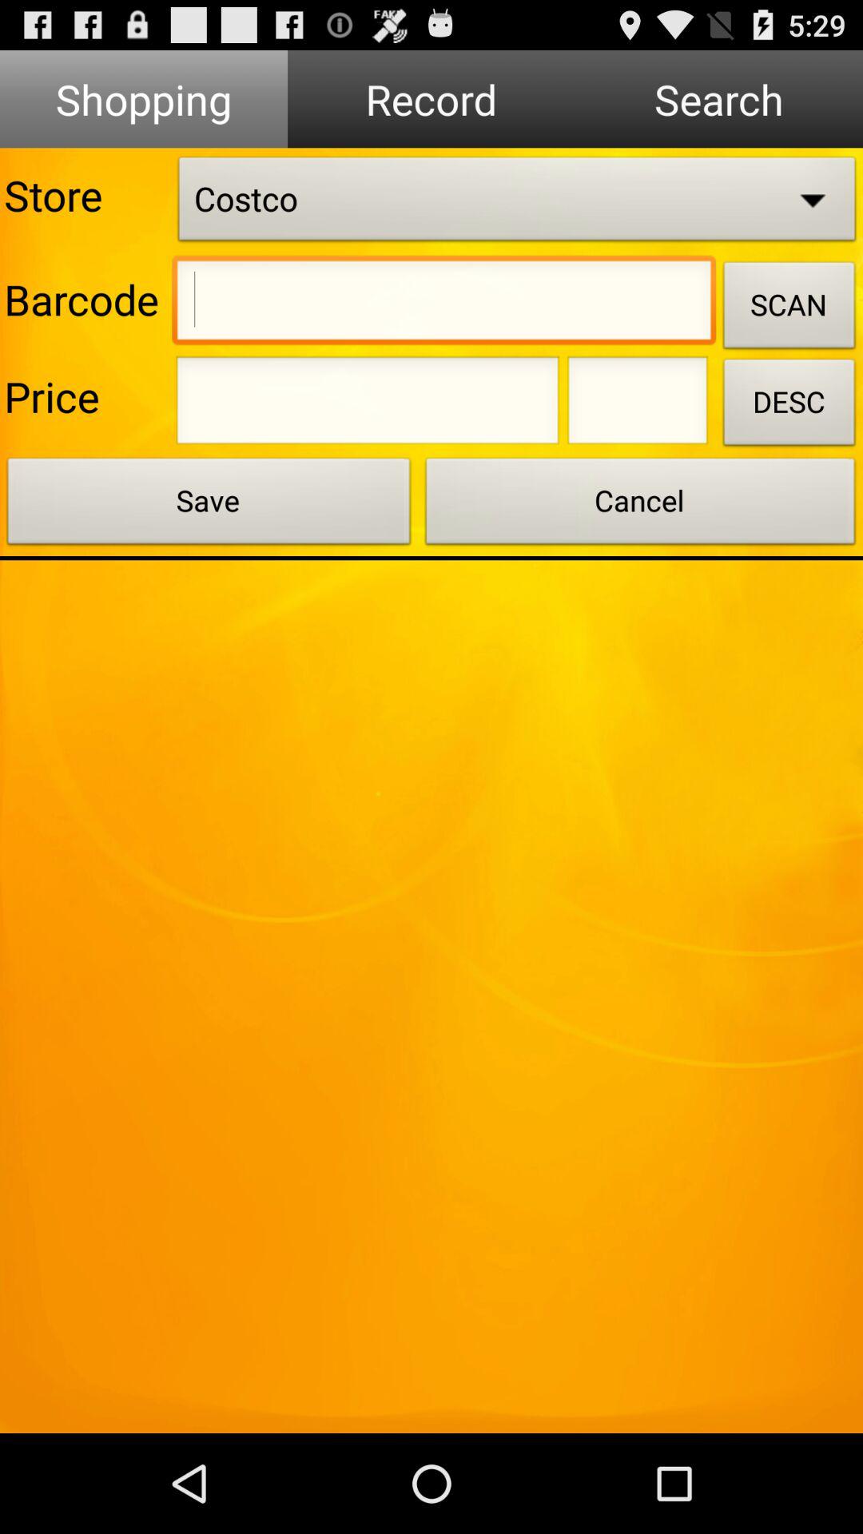 The height and width of the screenshot is (1534, 863). What do you see at coordinates (368, 405) in the screenshot?
I see `chose price option` at bounding box center [368, 405].